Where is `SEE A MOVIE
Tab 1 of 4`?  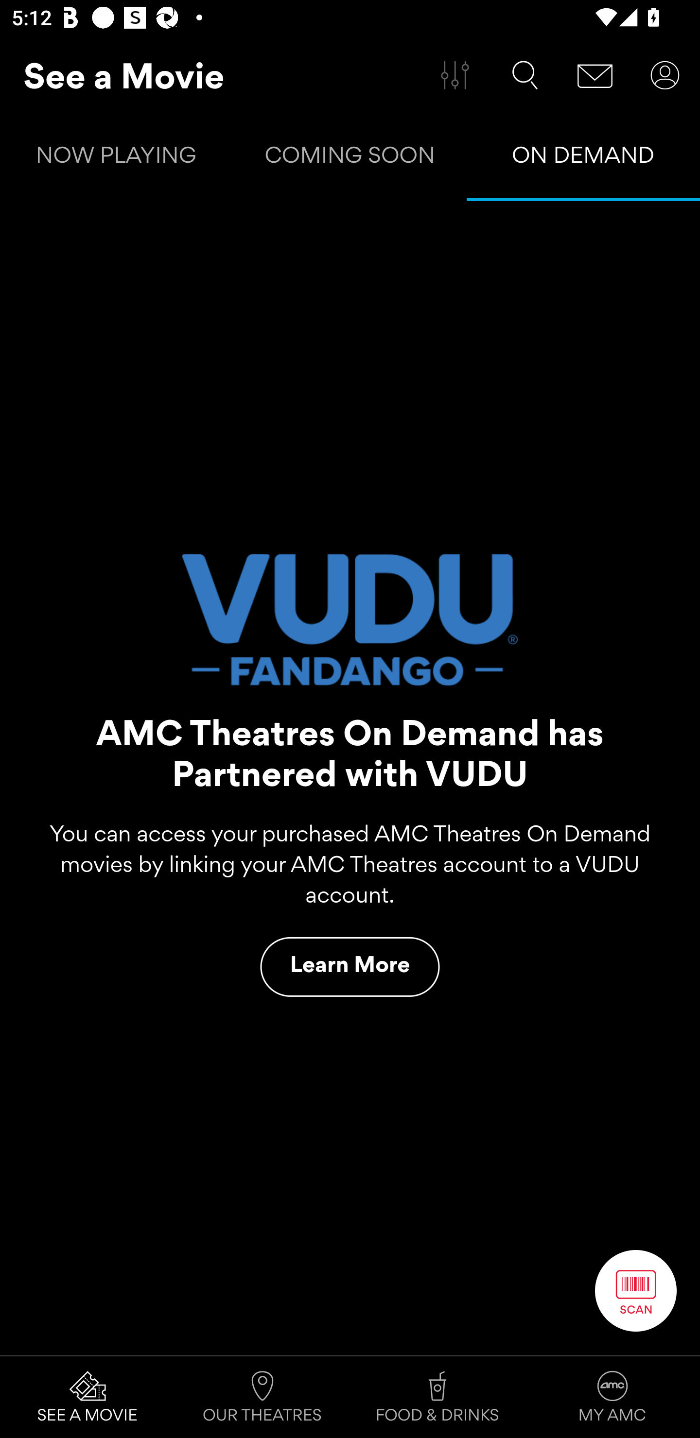
SEE A MOVIE
Tab 1 of 4 is located at coordinates (87, 1397).